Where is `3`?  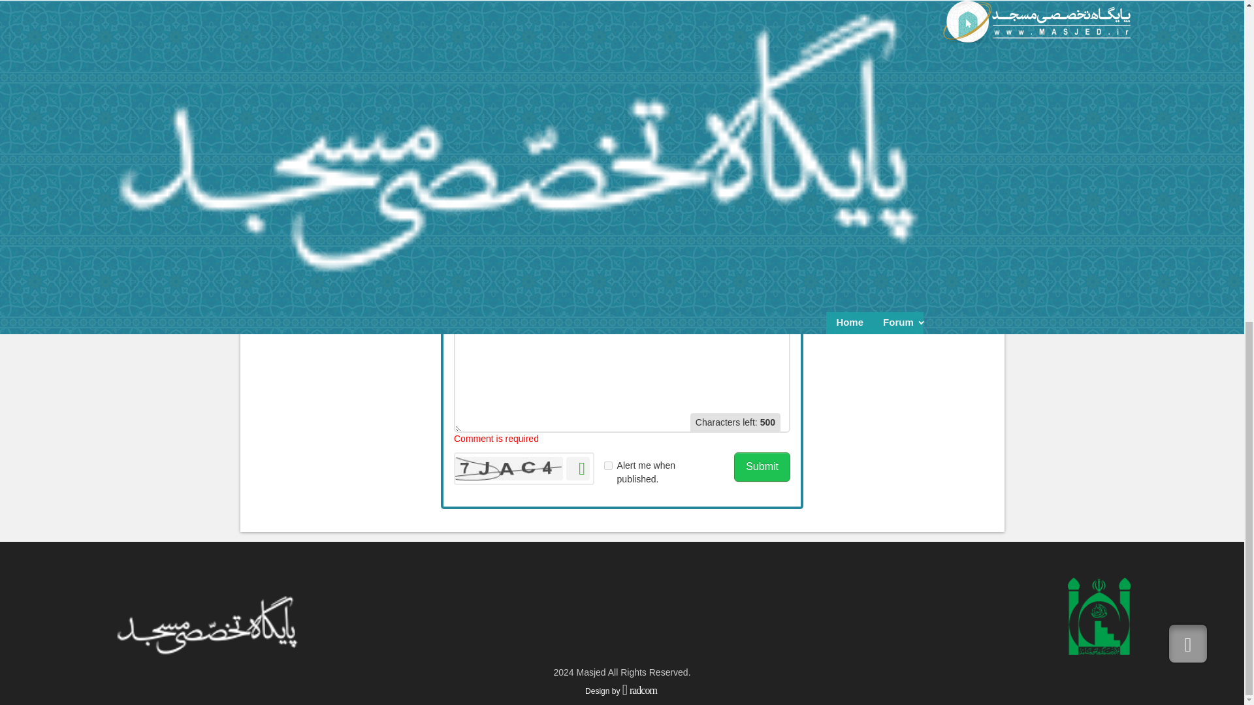 3 is located at coordinates (756, 213).